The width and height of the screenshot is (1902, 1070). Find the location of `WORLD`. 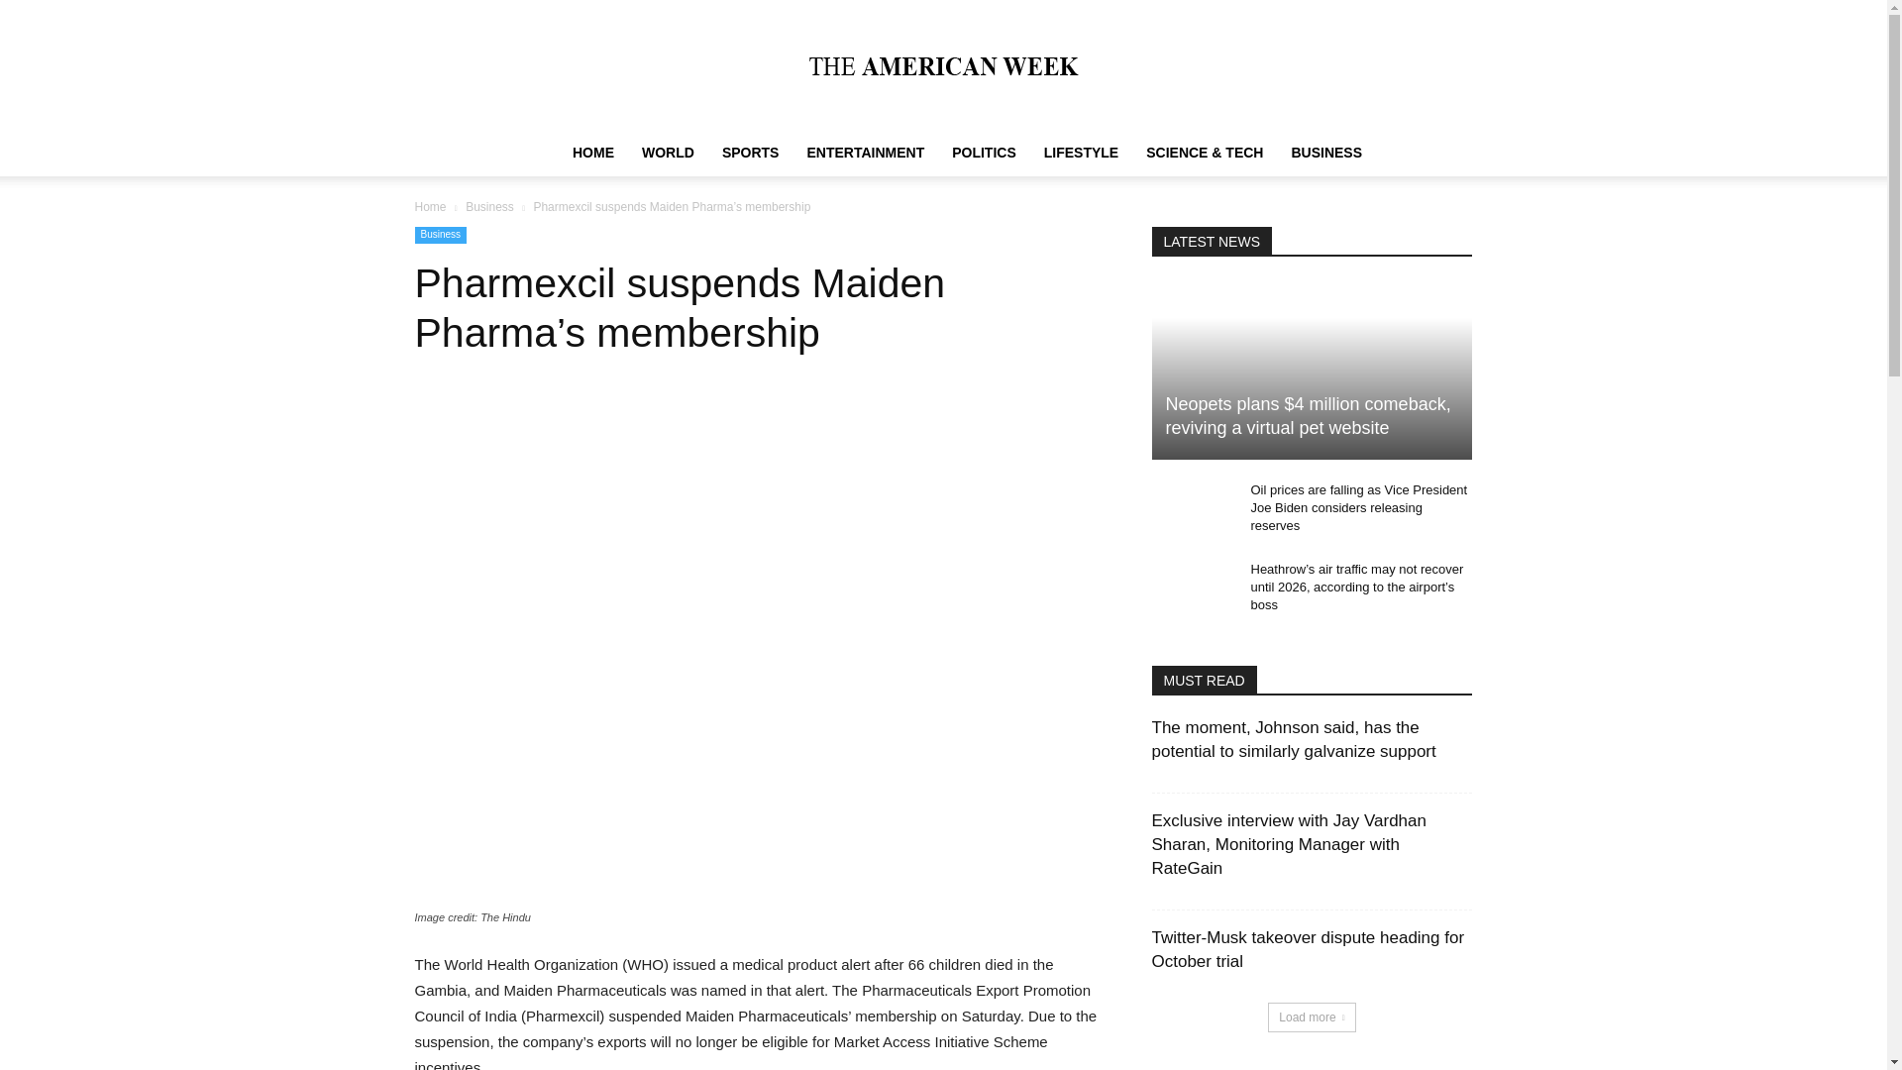

WORLD is located at coordinates (668, 153).